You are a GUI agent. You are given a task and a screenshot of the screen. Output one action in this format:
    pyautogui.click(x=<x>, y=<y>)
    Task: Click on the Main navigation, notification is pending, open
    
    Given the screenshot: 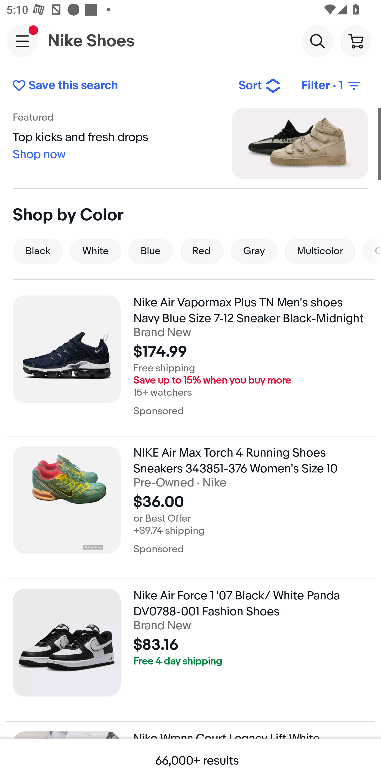 What is the action you would take?
    pyautogui.click(x=22, y=41)
    